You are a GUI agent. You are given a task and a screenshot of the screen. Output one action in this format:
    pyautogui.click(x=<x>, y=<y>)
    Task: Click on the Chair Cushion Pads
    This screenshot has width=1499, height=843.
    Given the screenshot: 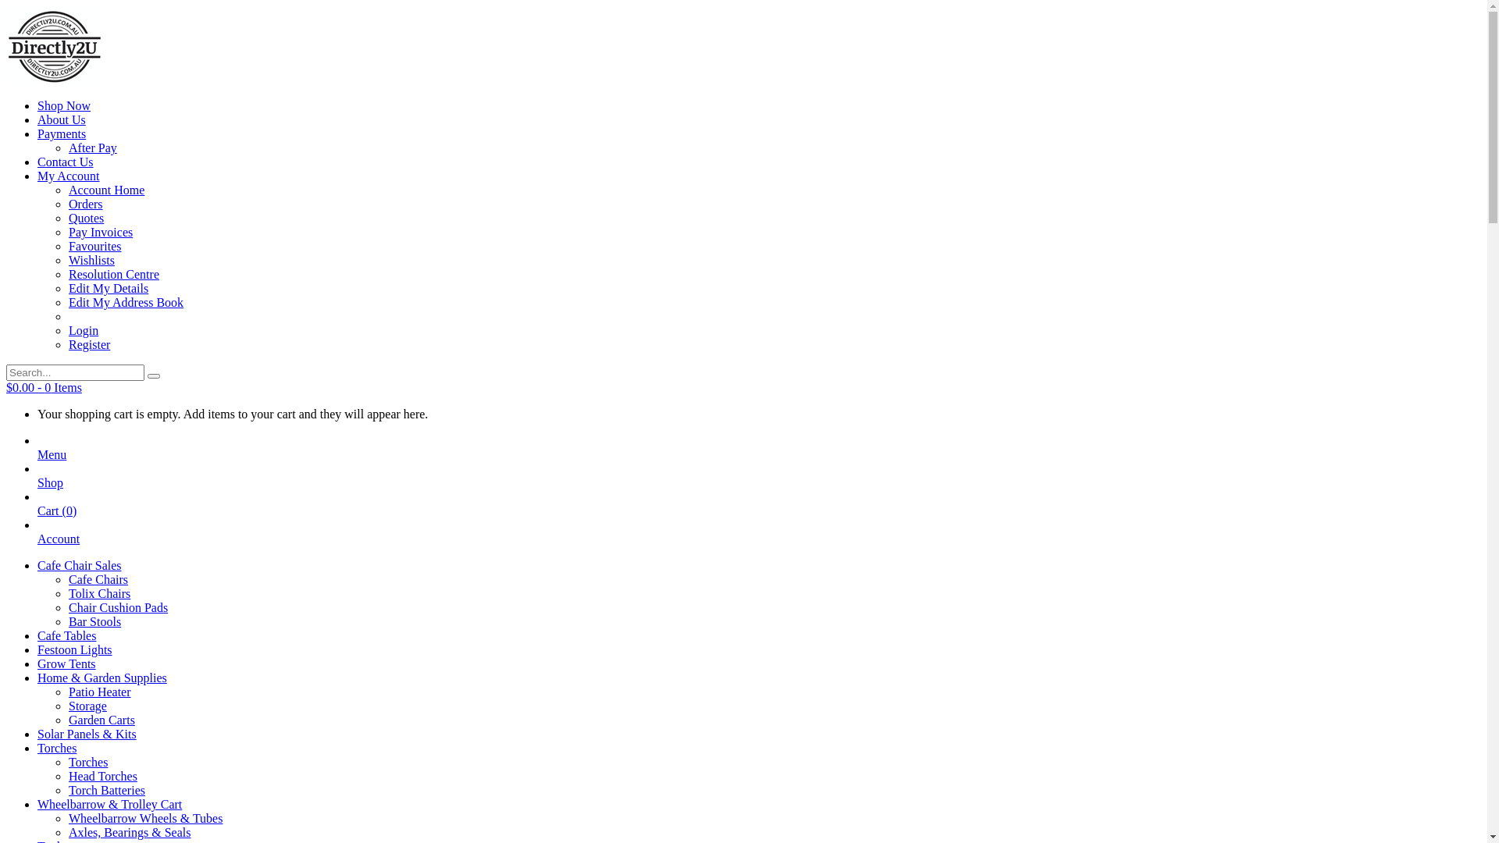 What is the action you would take?
    pyautogui.click(x=119, y=607)
    